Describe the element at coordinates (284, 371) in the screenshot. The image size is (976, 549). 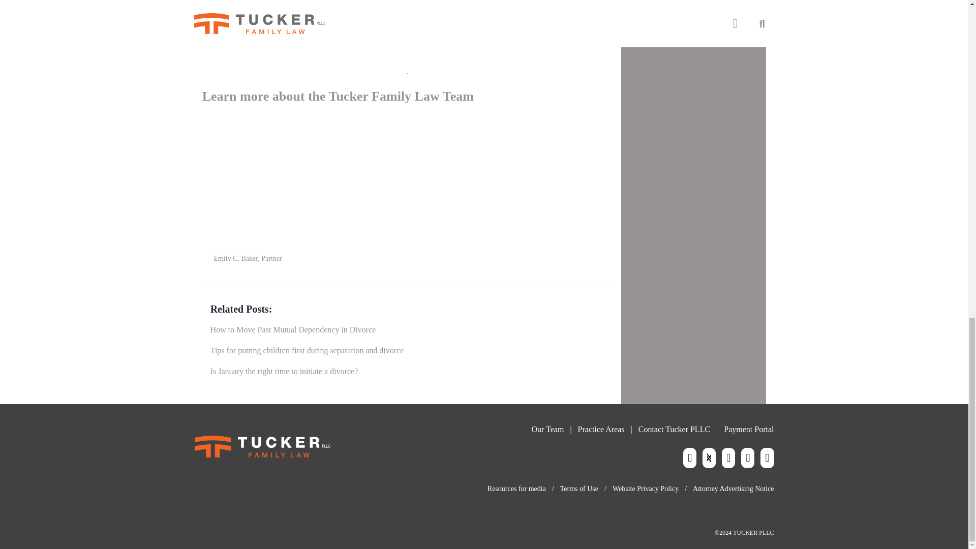
I see `Is January the right time to initiate a divorce?` at that location.